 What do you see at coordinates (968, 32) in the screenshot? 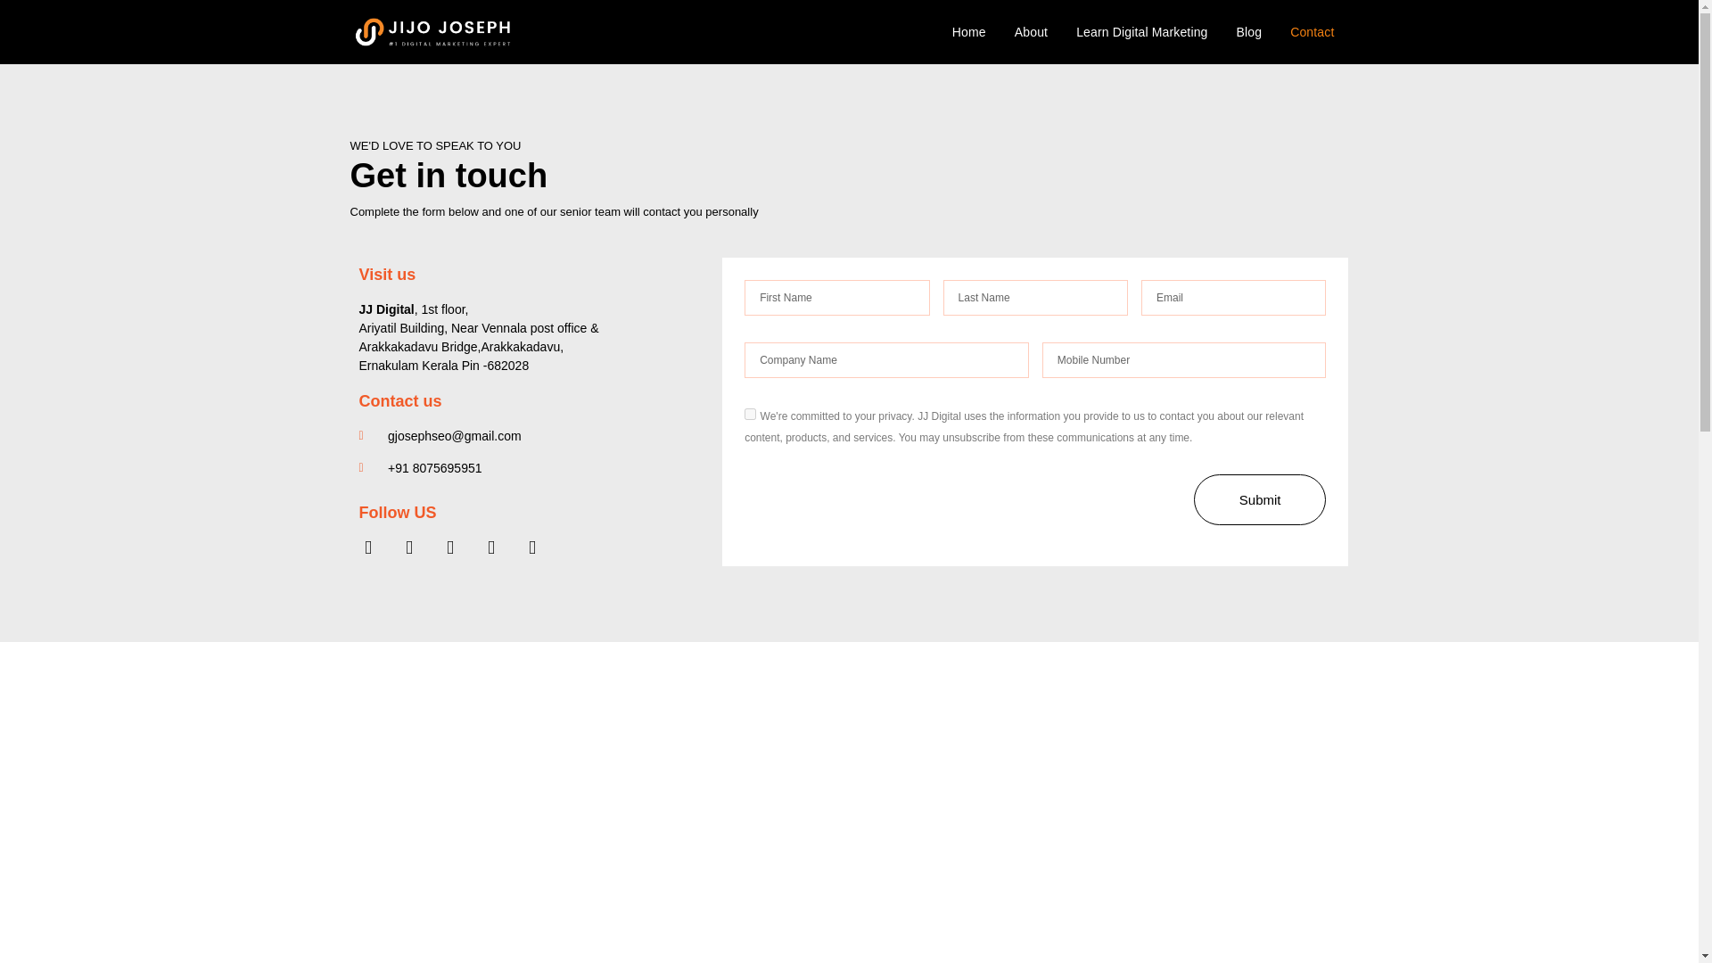
I see `Home` at bounding box center [968, 32].